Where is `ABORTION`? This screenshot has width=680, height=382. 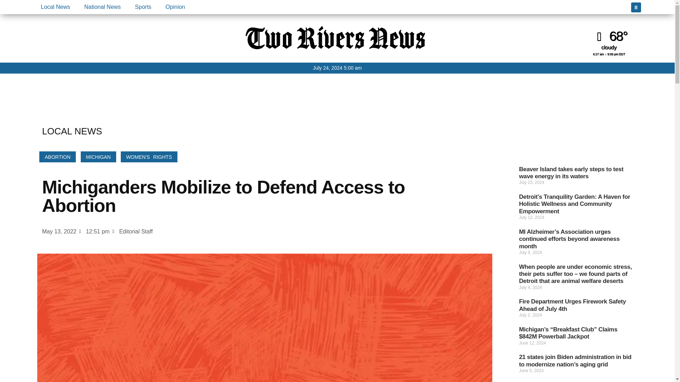 ABORTION is located at coordinates (57, 157).